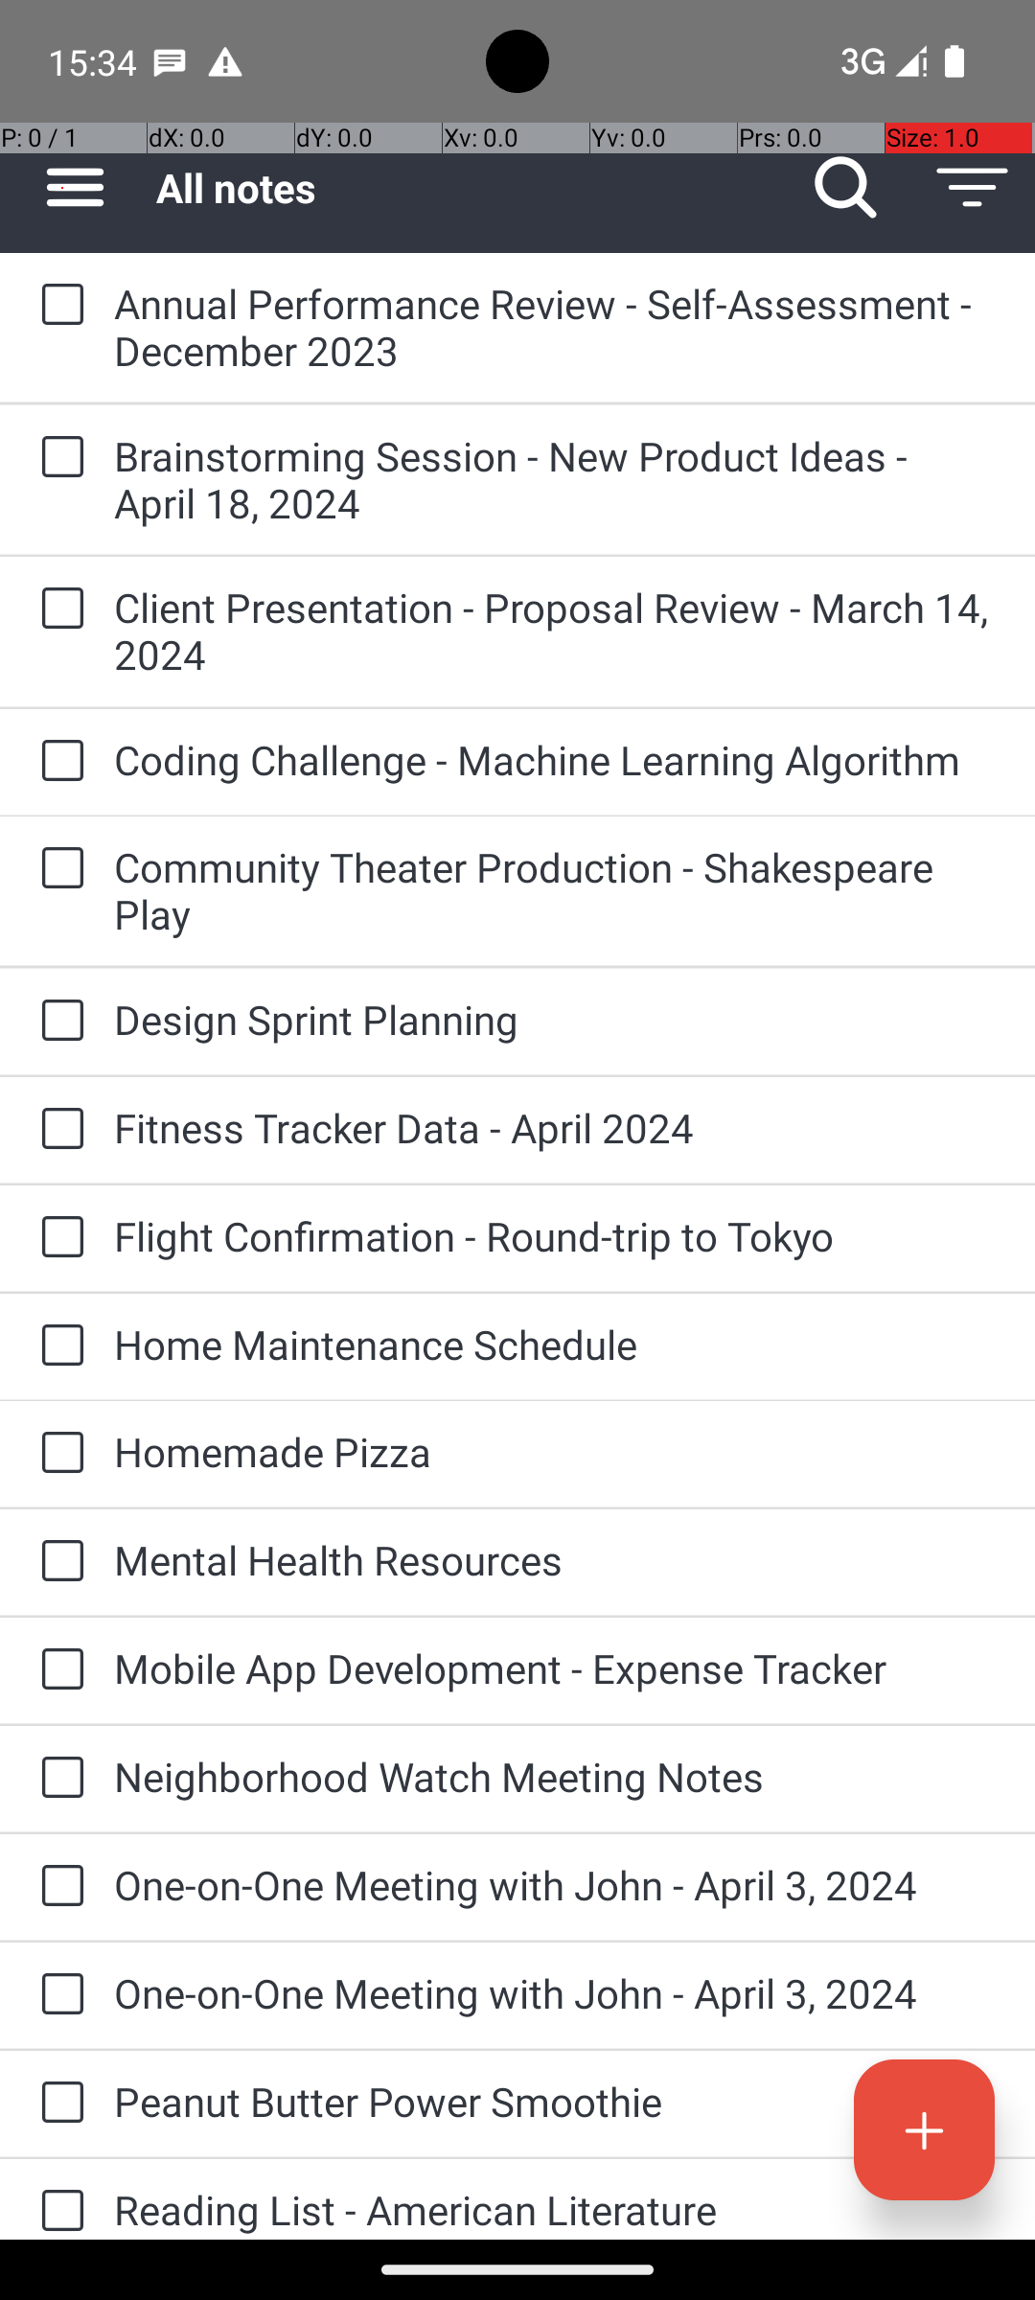  What do you see at coordinates (556, 479) in the screenshot?
I see `Brainstorming Session - New Product Ideas - April 18, 2024` at bounding box center [556, 479].